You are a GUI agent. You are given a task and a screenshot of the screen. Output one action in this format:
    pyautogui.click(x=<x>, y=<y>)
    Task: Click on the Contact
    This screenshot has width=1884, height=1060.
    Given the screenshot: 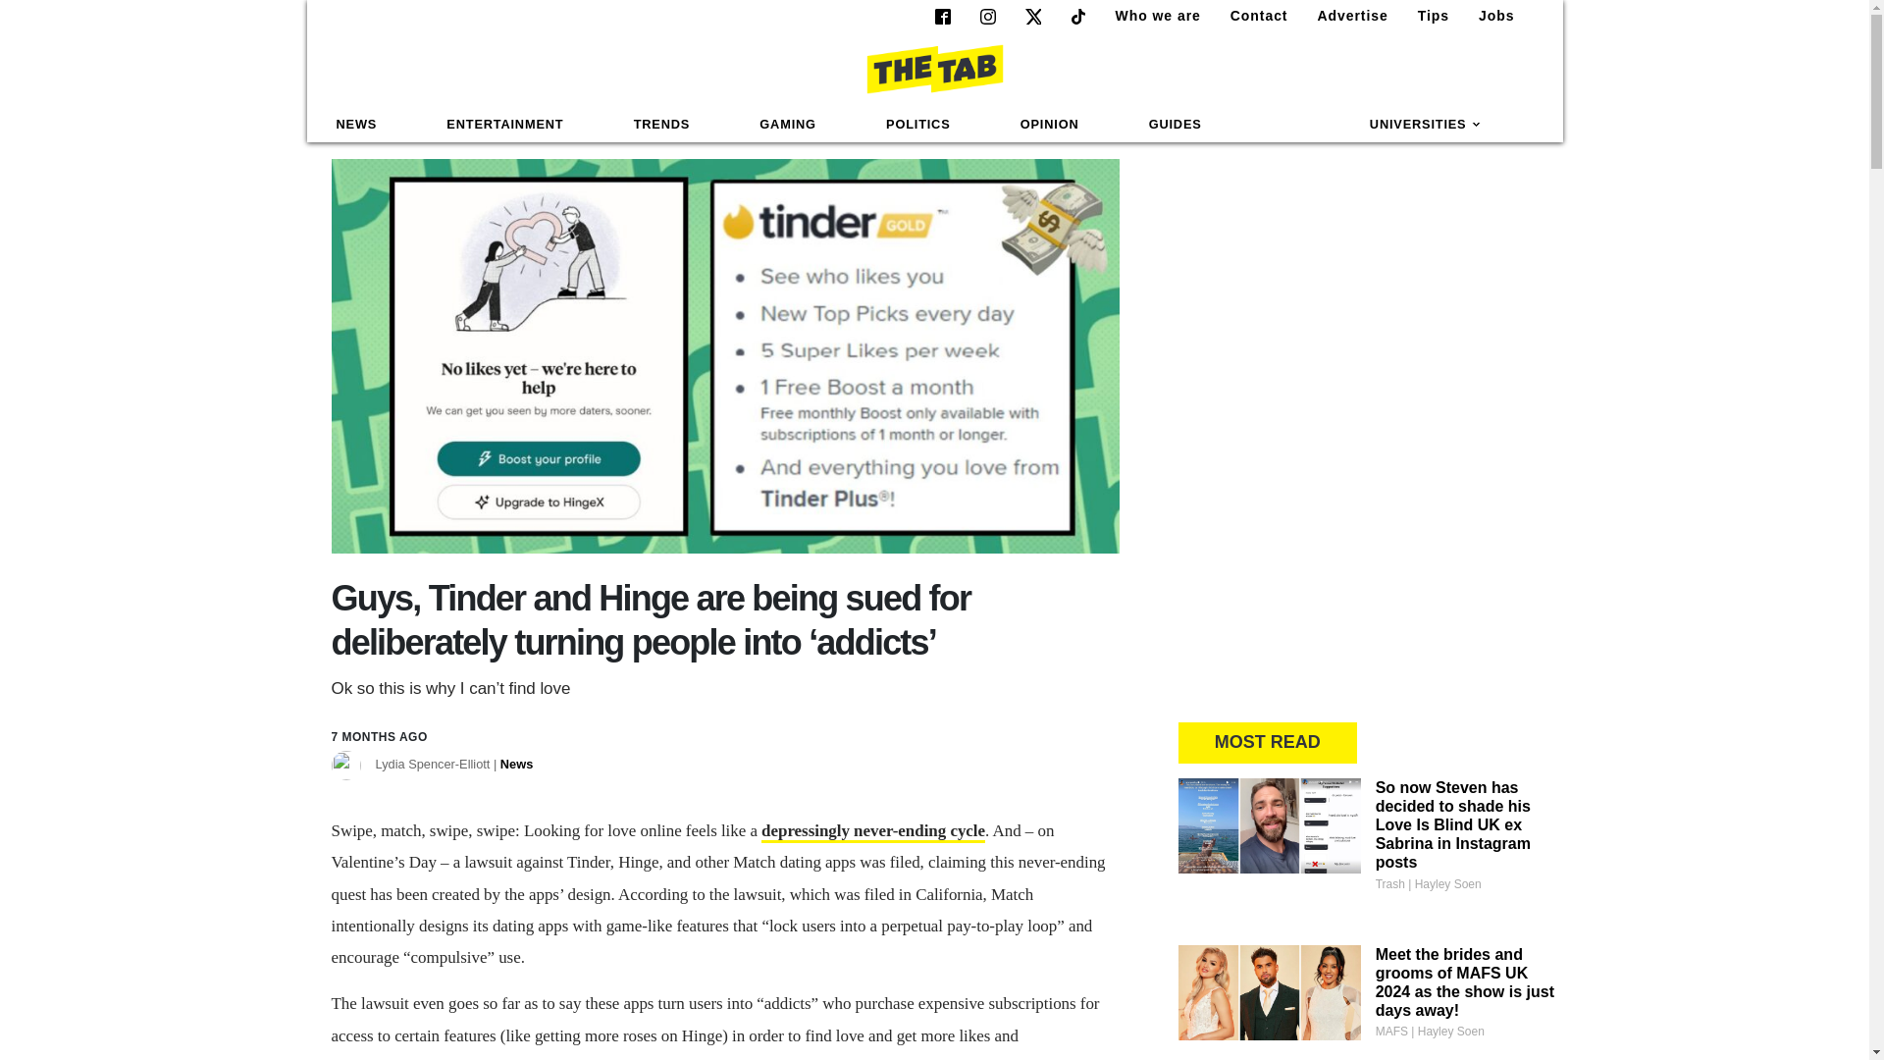 What is the action you would take?
    pyautogui.click(x=1252, y=16)
    